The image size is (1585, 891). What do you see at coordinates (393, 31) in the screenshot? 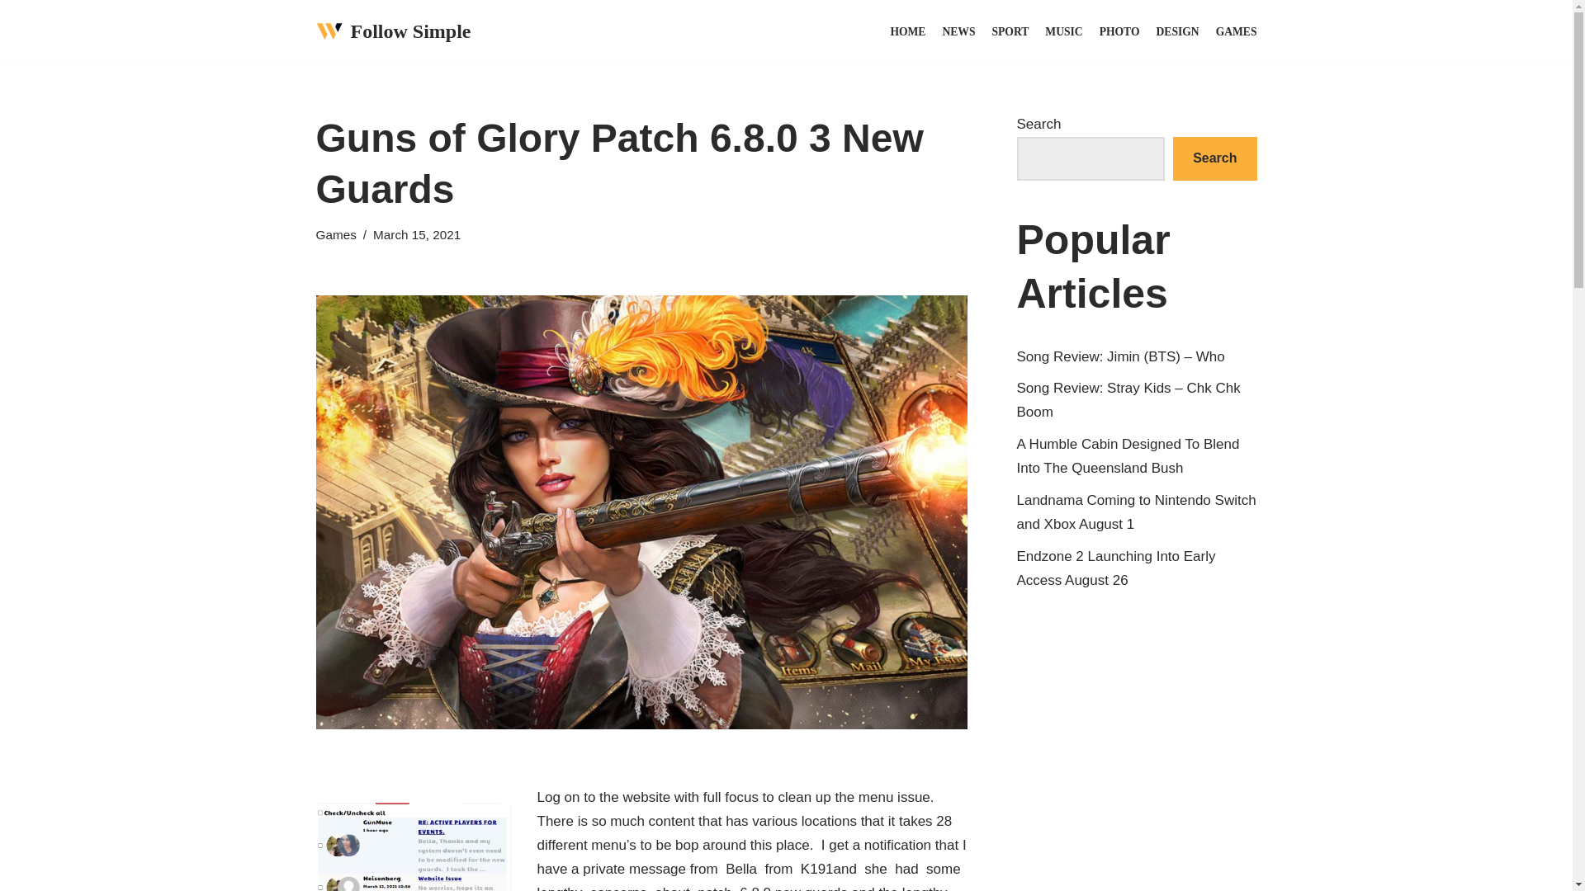
I see `Follow Simple` at bounding box center [393, 31].